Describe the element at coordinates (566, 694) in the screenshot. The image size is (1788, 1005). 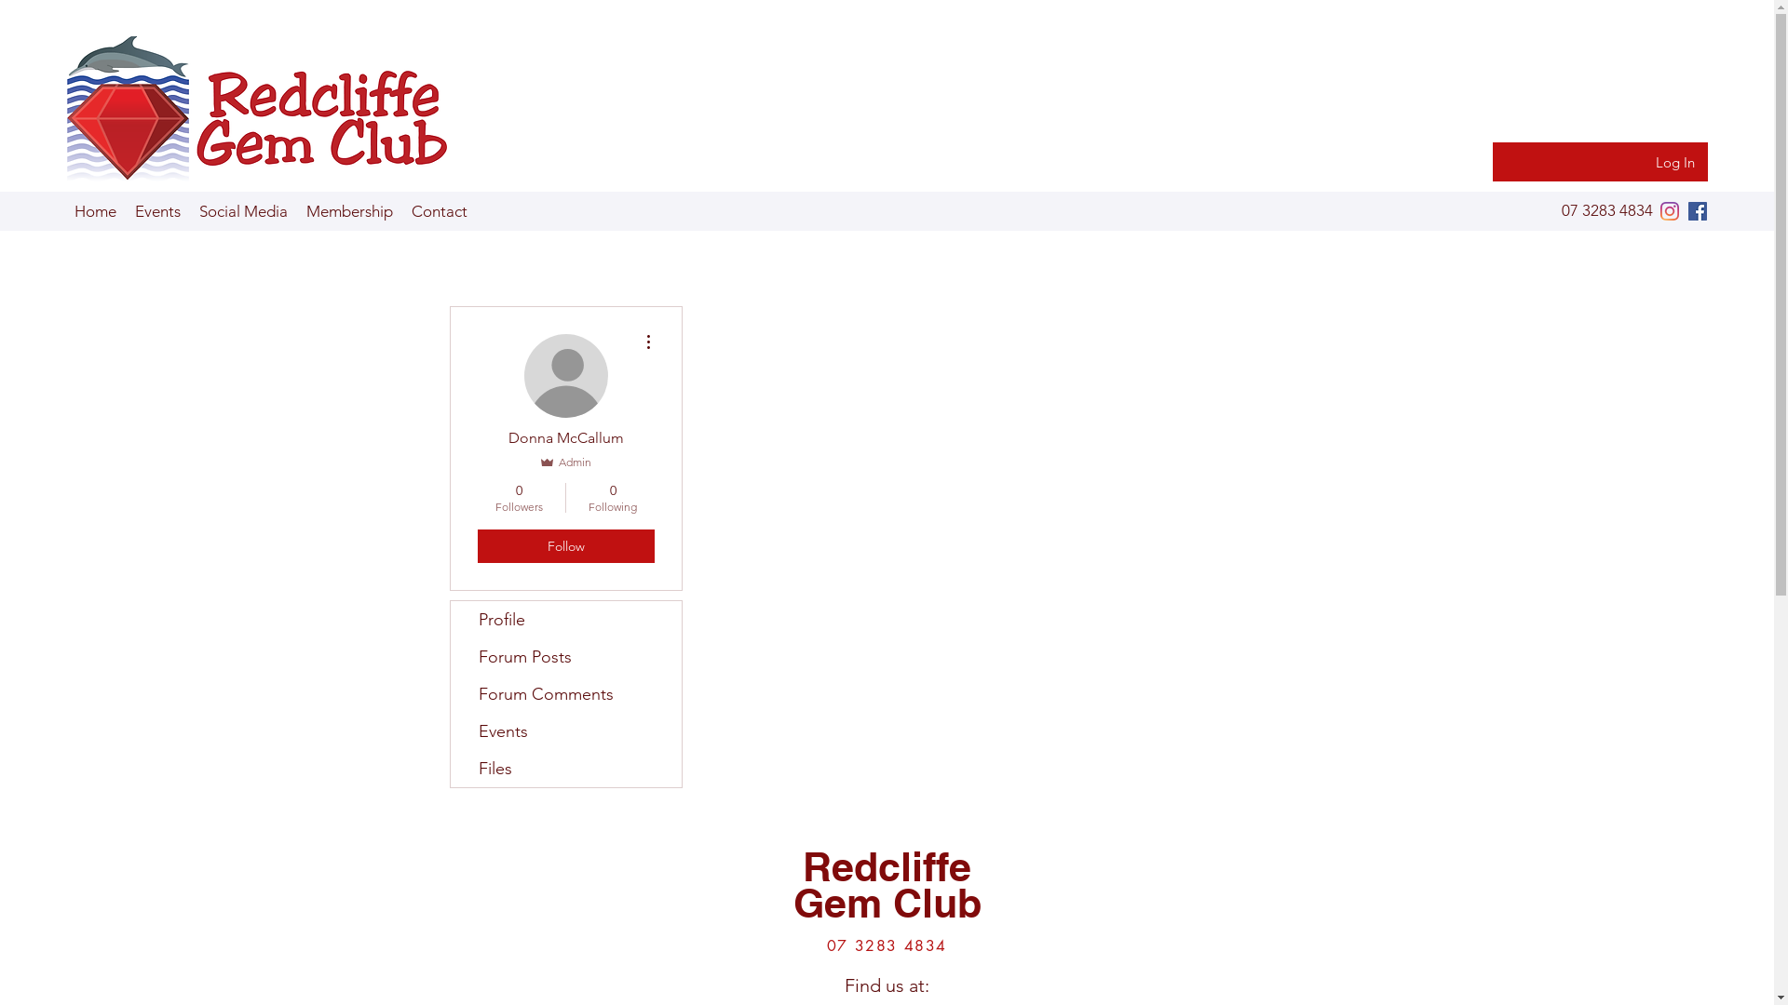
I see `Forum Comments` at that location.